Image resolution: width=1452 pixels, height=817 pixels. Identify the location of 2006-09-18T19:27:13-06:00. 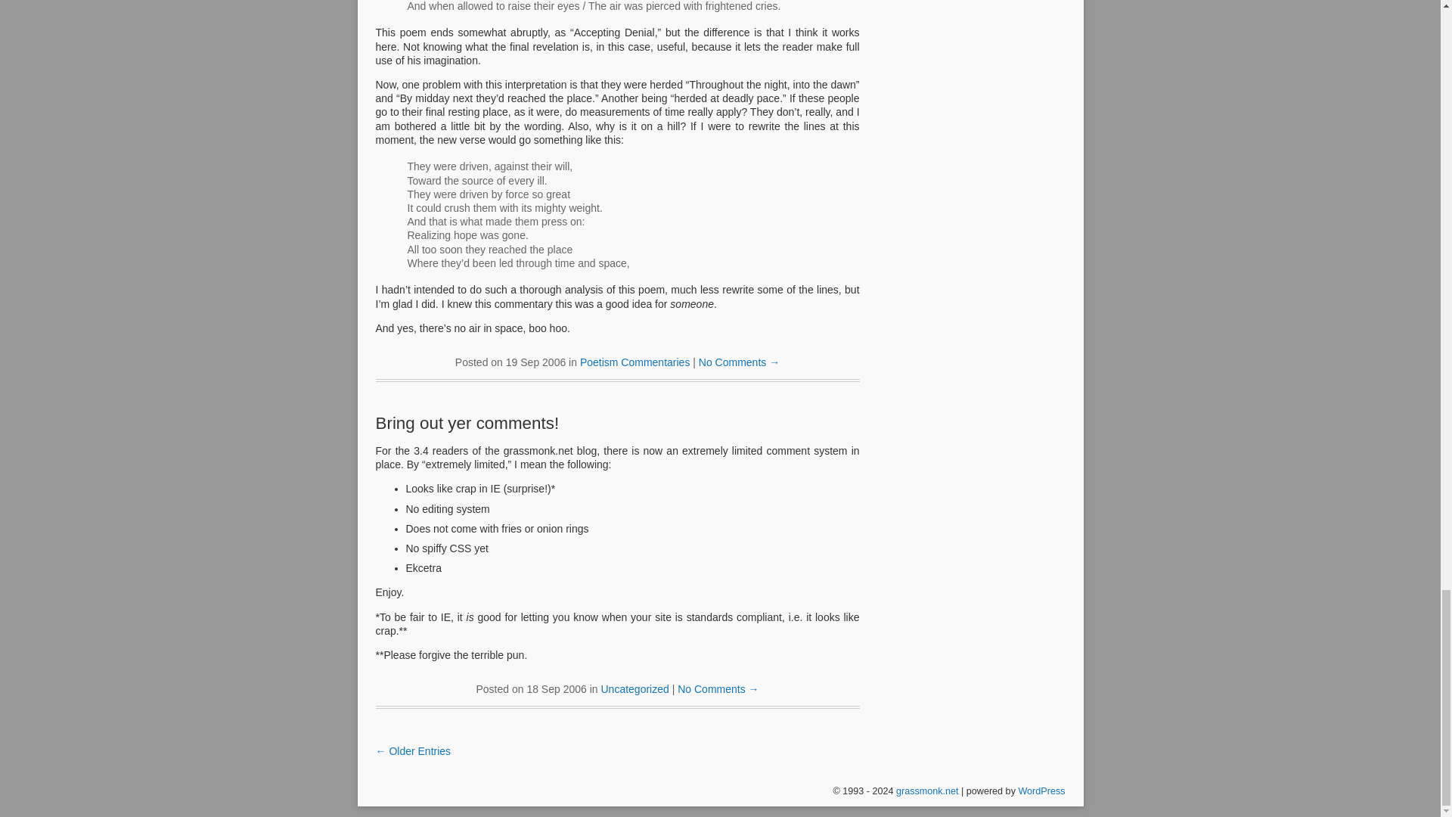
(556, 688).